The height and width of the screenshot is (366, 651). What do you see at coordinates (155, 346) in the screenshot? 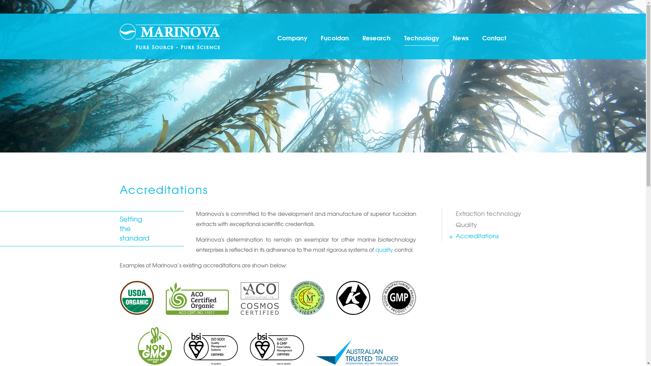
I see `ACO non-GMO` at bounding box center [155, 346].